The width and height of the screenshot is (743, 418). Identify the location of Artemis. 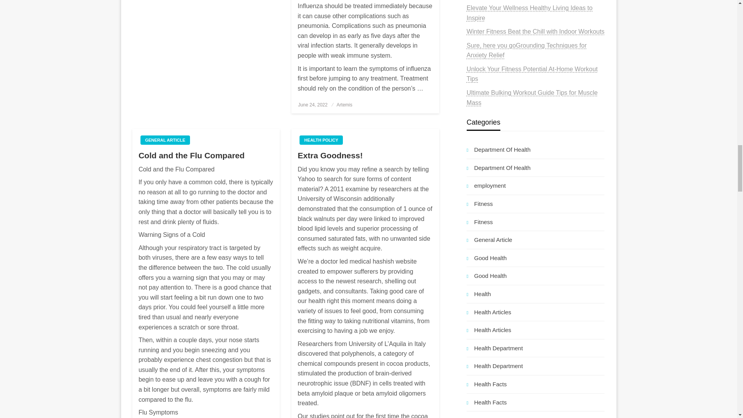
(344, 104).